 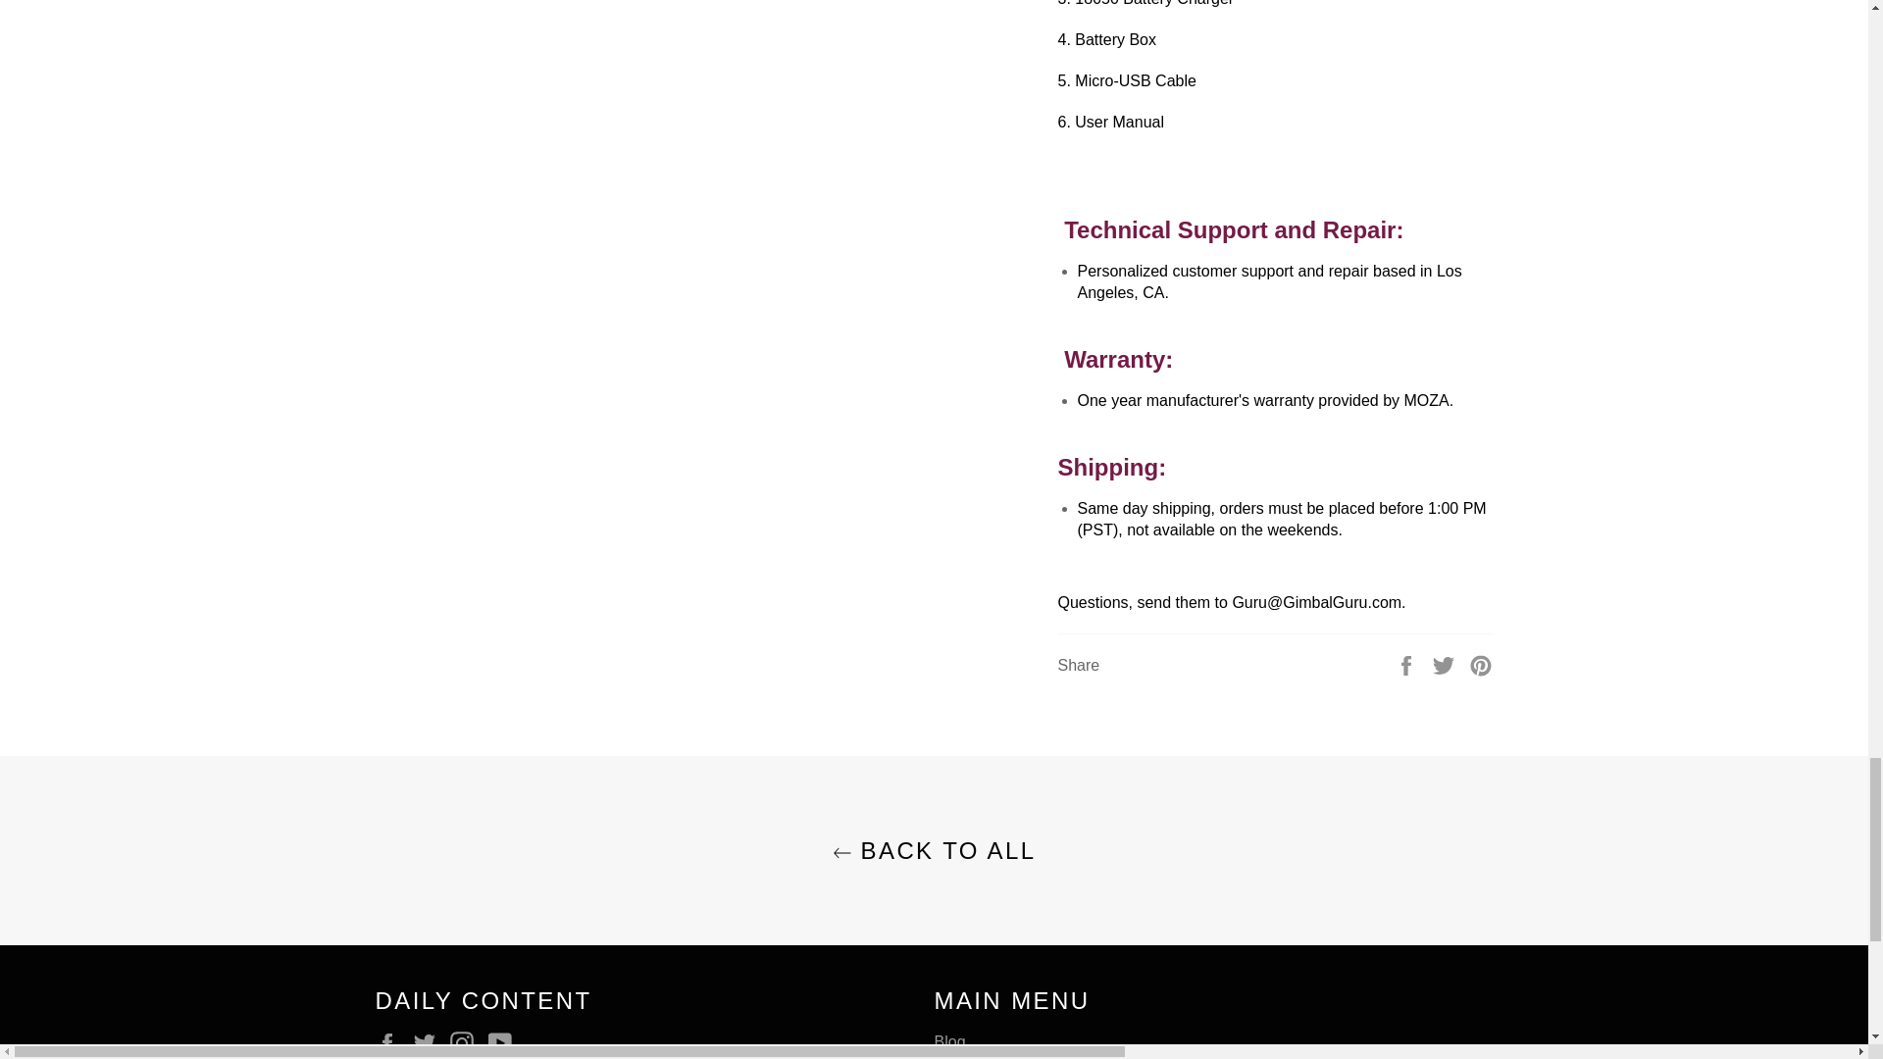 I want to click on Gimbal Guru on Facebook, so click(x=391, y=1042).